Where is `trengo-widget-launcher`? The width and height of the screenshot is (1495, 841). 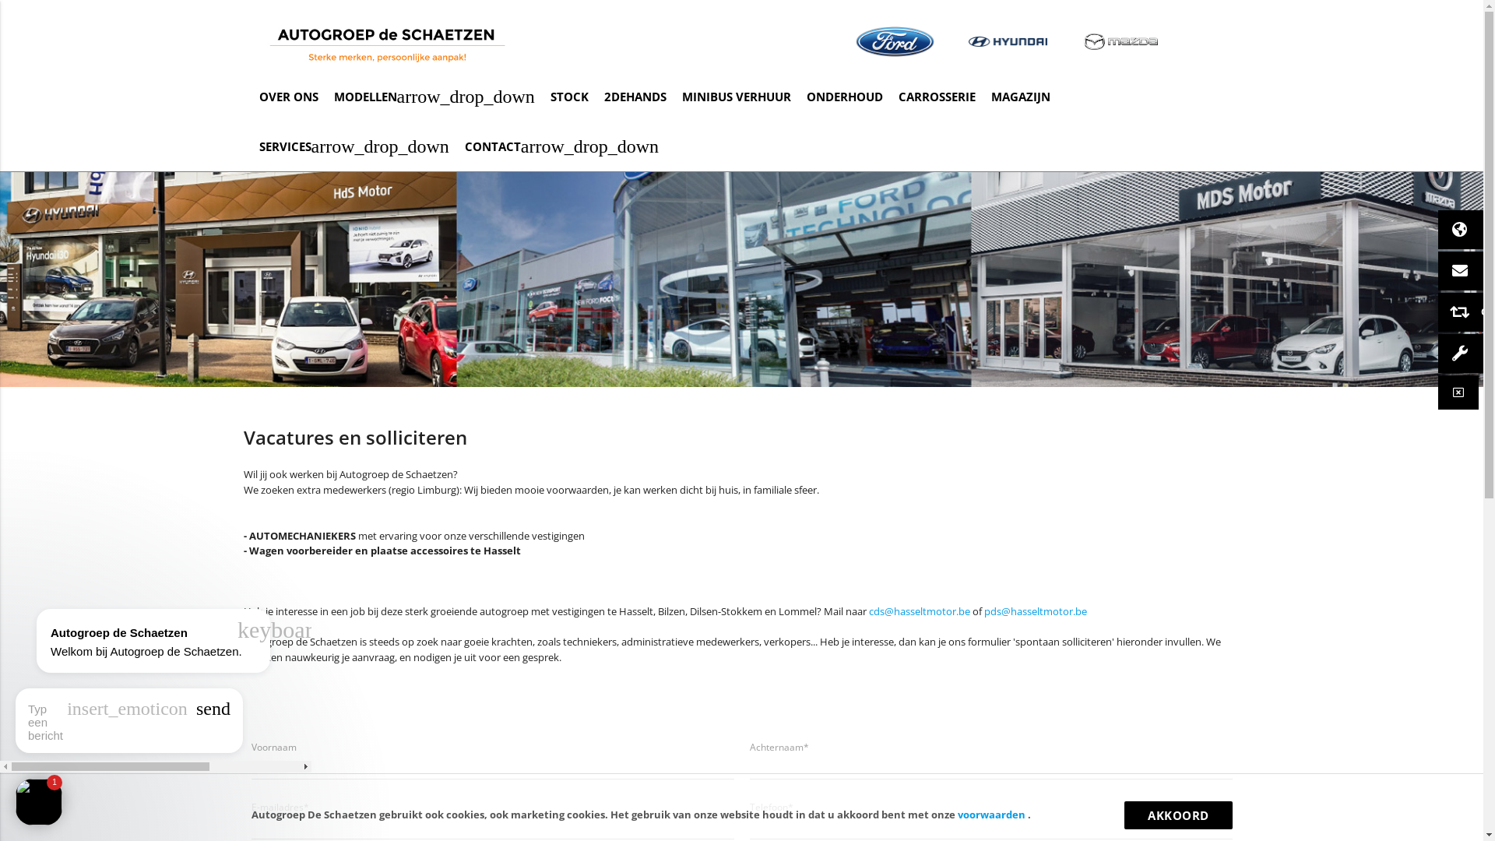 trengo-widget-launcher is located at coordinates (39, 802).